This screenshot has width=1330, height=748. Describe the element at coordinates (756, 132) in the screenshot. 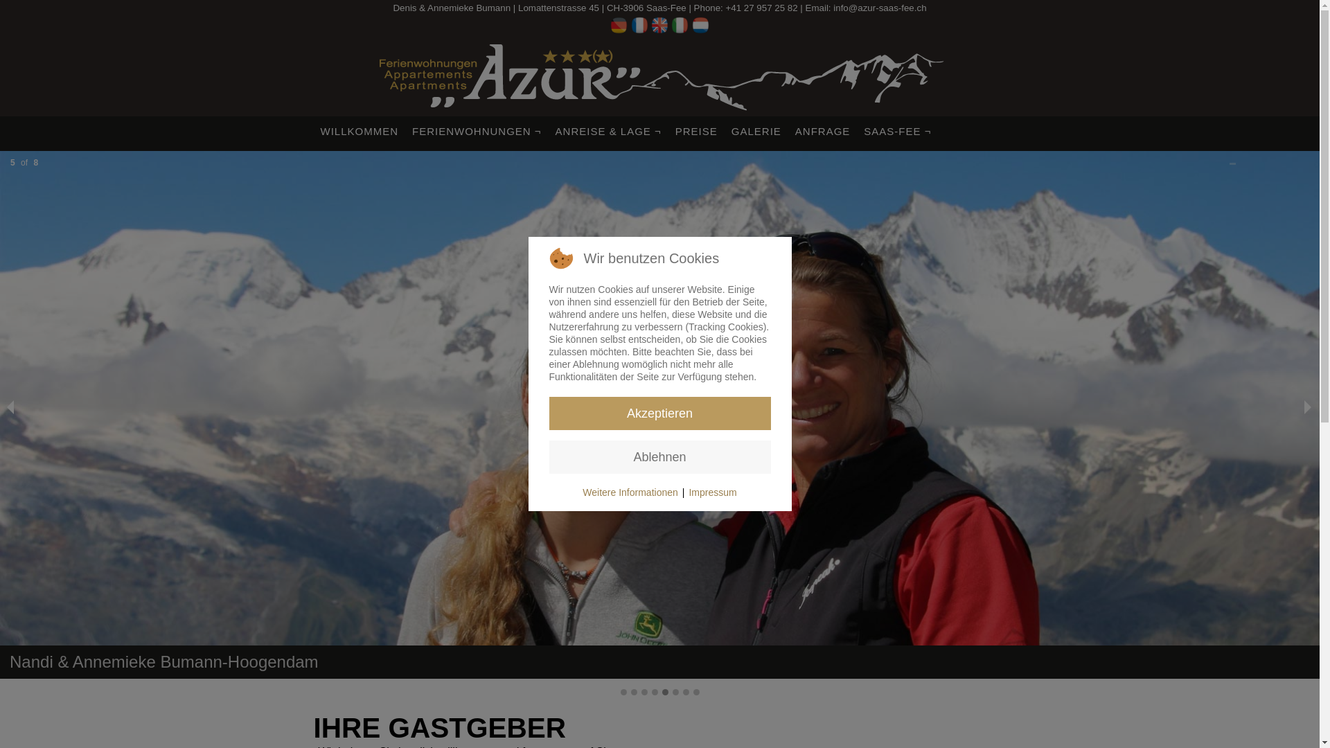

I see `GALERIE` at that location.